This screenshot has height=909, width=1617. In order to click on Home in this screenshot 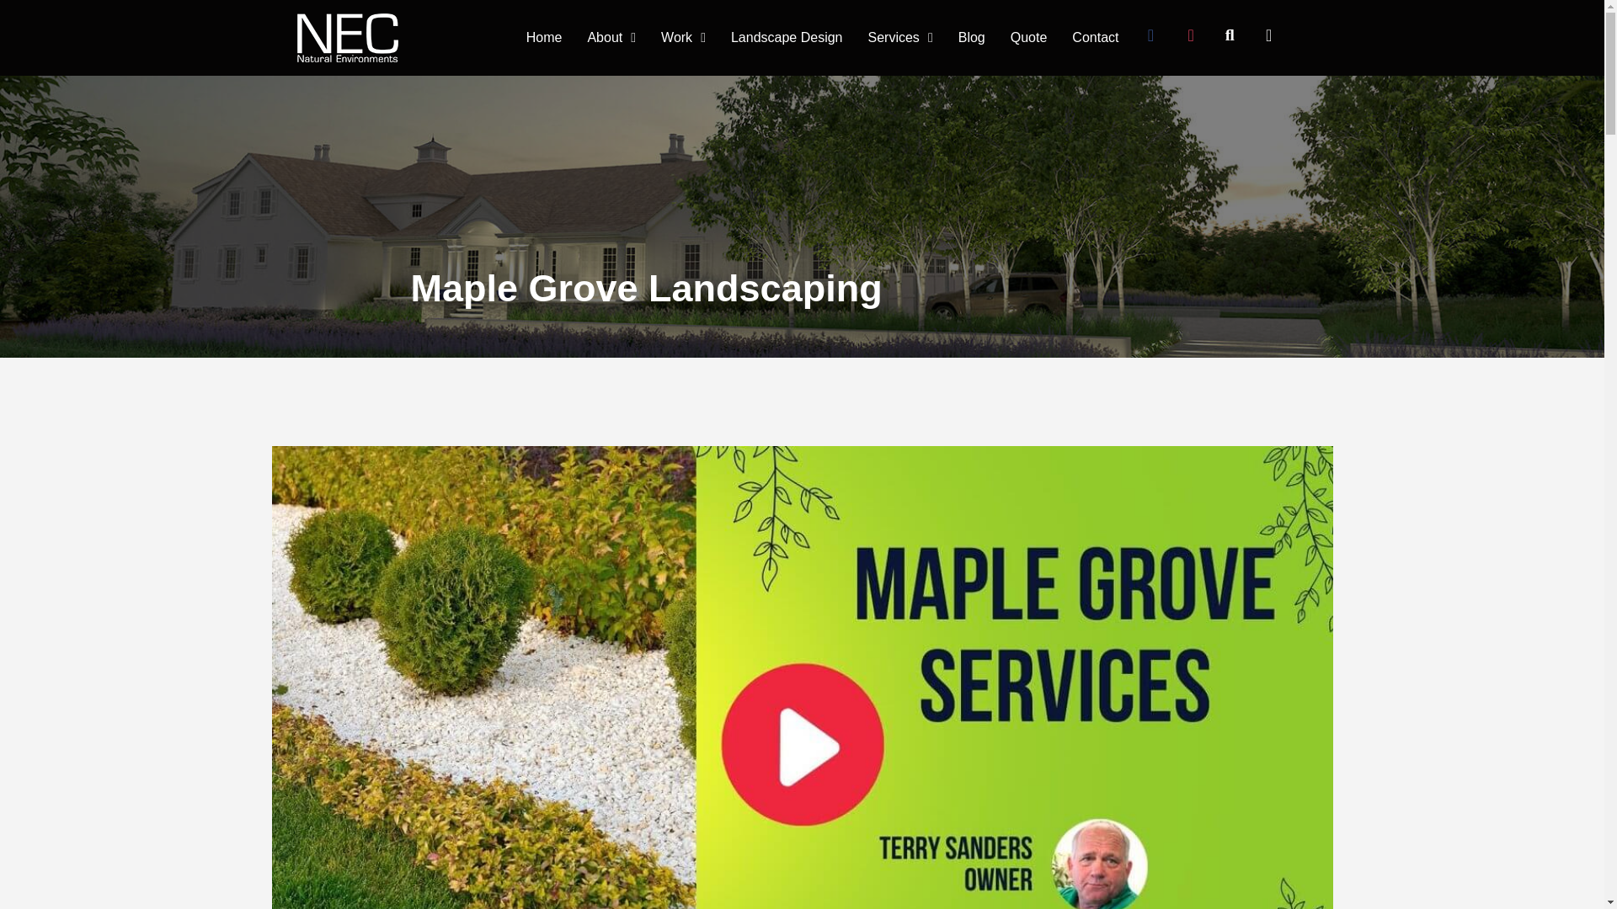, I will do `click(544, 37)`.